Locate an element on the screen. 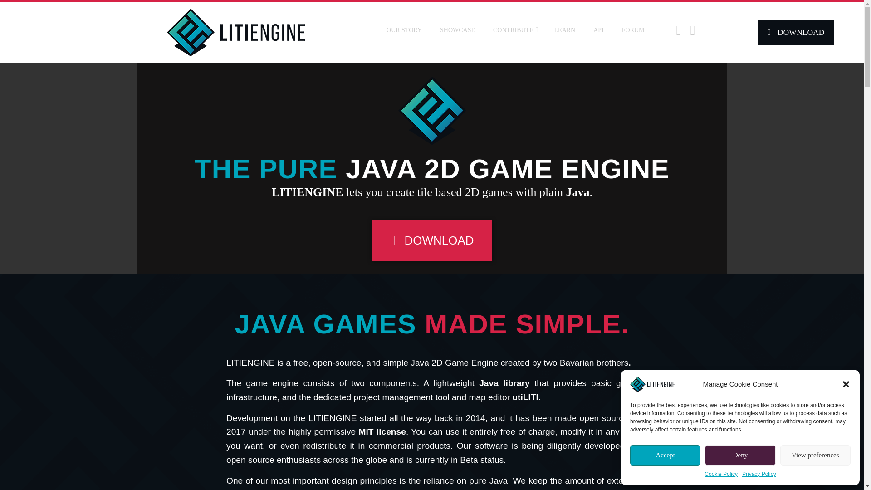 Image resolution: width=871 pixels, height=490 pixels. OUR STORY is located at coordinates (404, 30).